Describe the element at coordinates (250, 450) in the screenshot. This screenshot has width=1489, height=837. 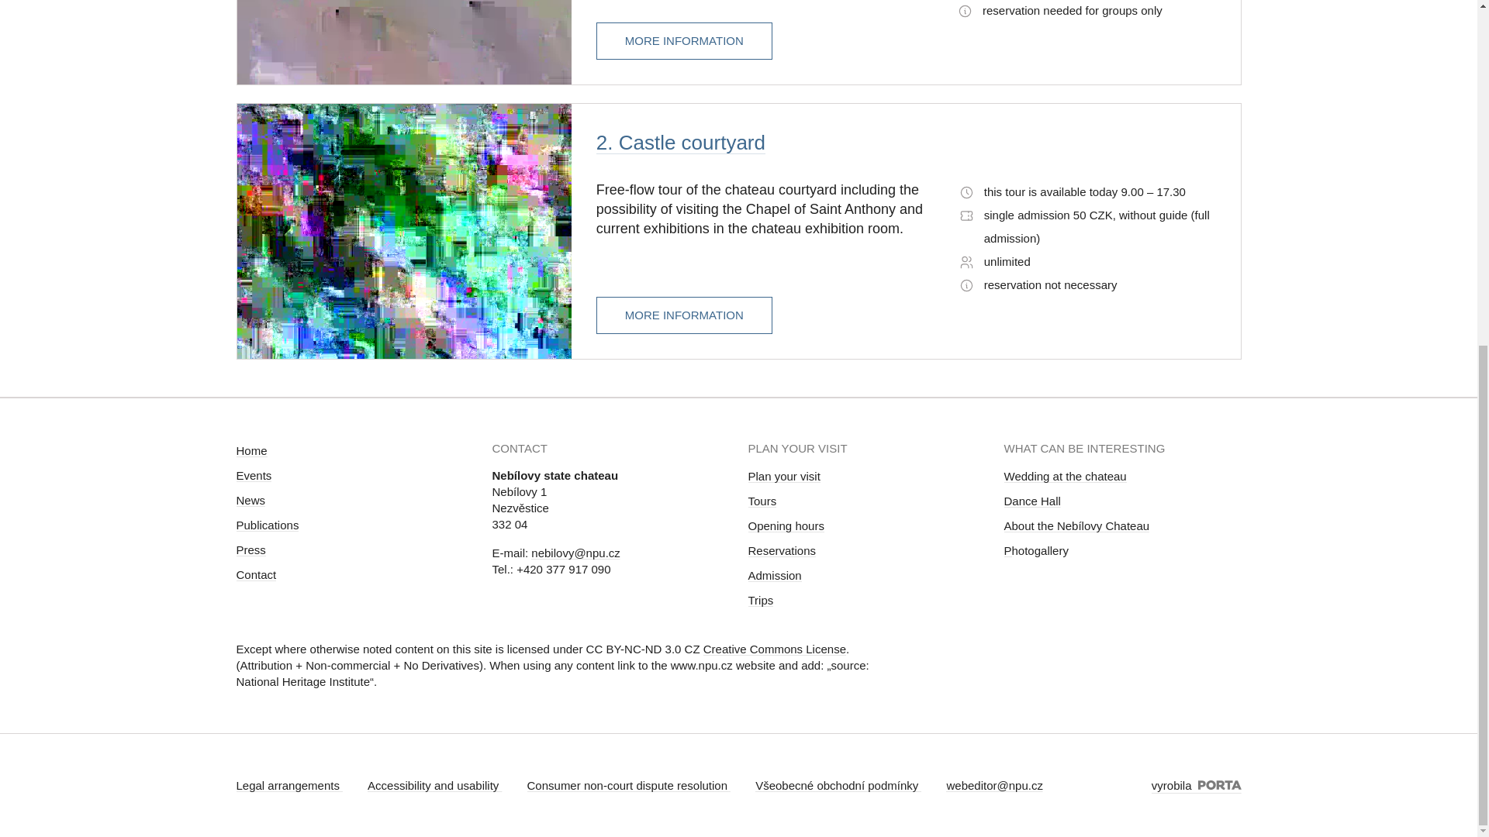
I see `Home` at that location.